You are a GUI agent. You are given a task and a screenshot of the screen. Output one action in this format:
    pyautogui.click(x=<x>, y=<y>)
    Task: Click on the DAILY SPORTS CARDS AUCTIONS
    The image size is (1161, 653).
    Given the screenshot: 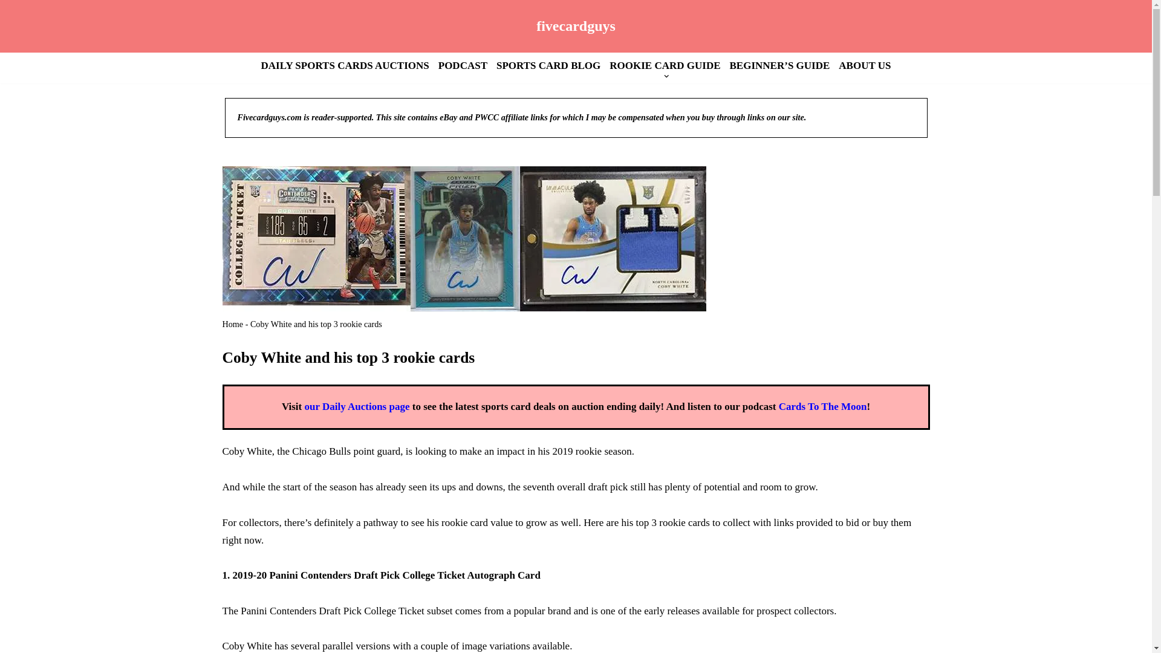 What is the action you would take?
    pyautogui.click(x=345, y=65)
    